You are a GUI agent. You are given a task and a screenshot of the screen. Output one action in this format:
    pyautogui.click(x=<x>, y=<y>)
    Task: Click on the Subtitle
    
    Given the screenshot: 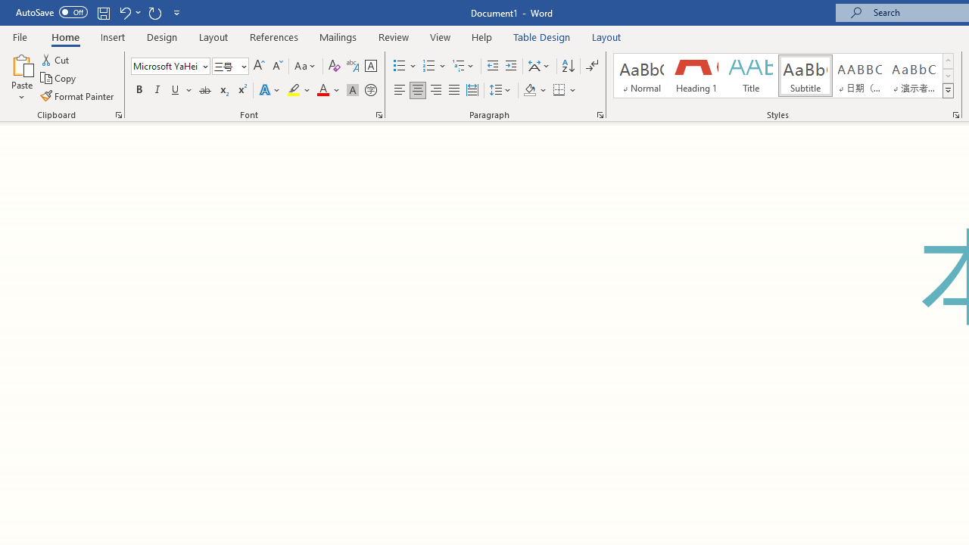 What is the action you would take?
    pyautogui.click(x=805, y=76)
    